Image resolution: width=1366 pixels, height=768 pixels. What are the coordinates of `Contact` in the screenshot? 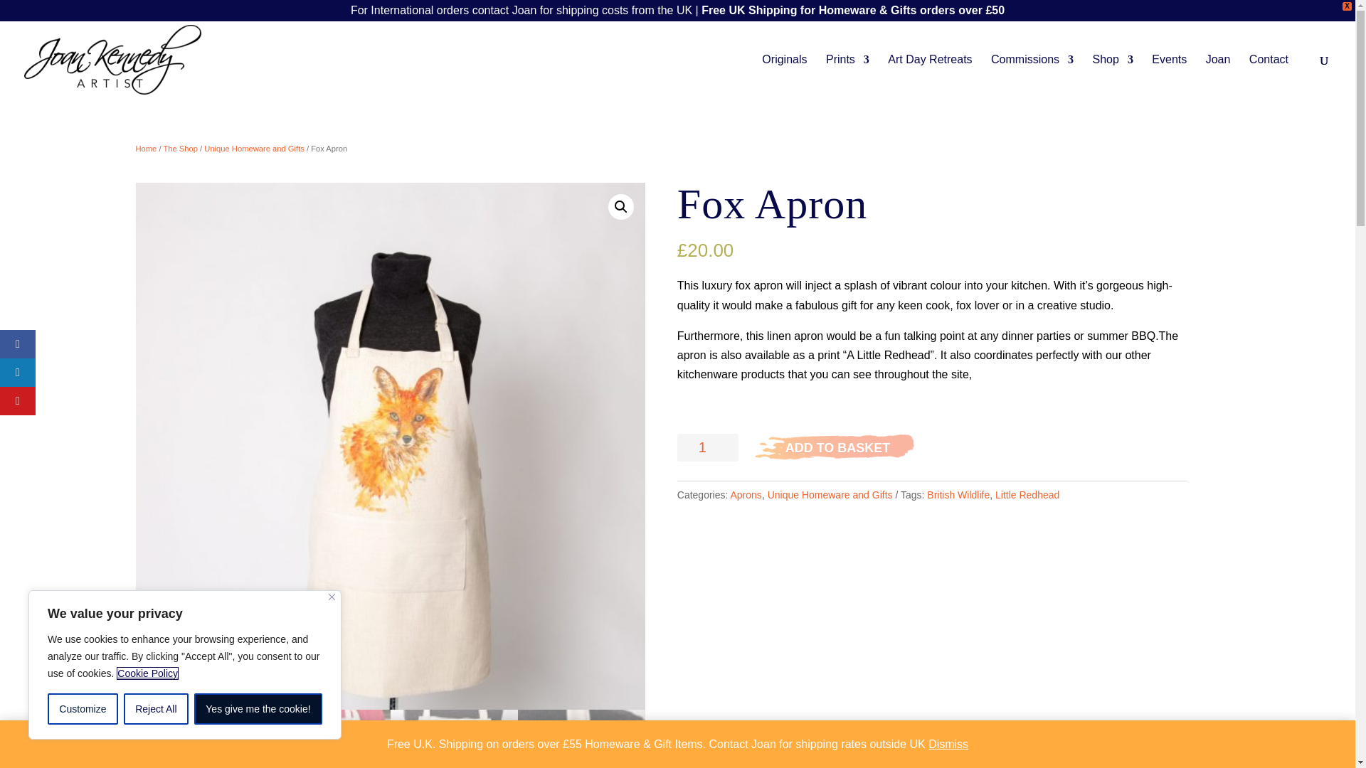 It's located at (1269, 76).